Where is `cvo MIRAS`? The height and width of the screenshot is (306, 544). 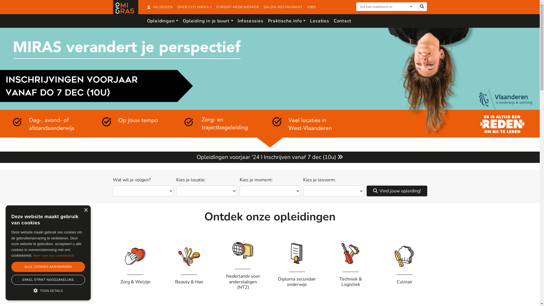
cvo MIRAS is located at coordinates (126, 13).